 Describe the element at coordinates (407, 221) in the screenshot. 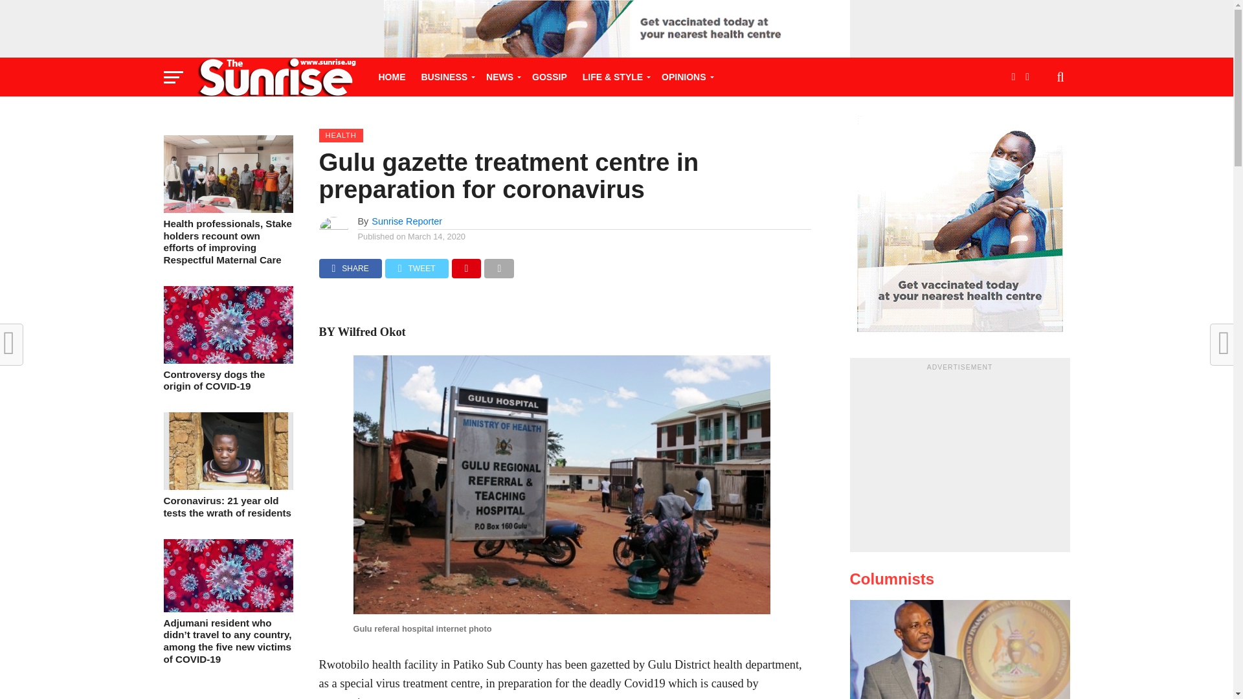

I see `Posts by Sunrise Reporter` at that location.